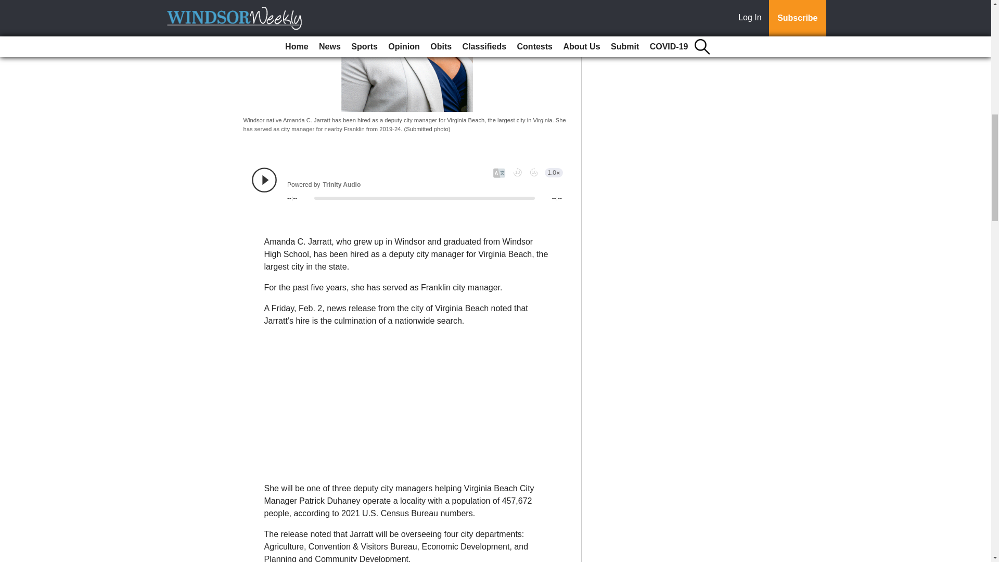  I want to click on Trinity Audio Player, so click(407, 185).